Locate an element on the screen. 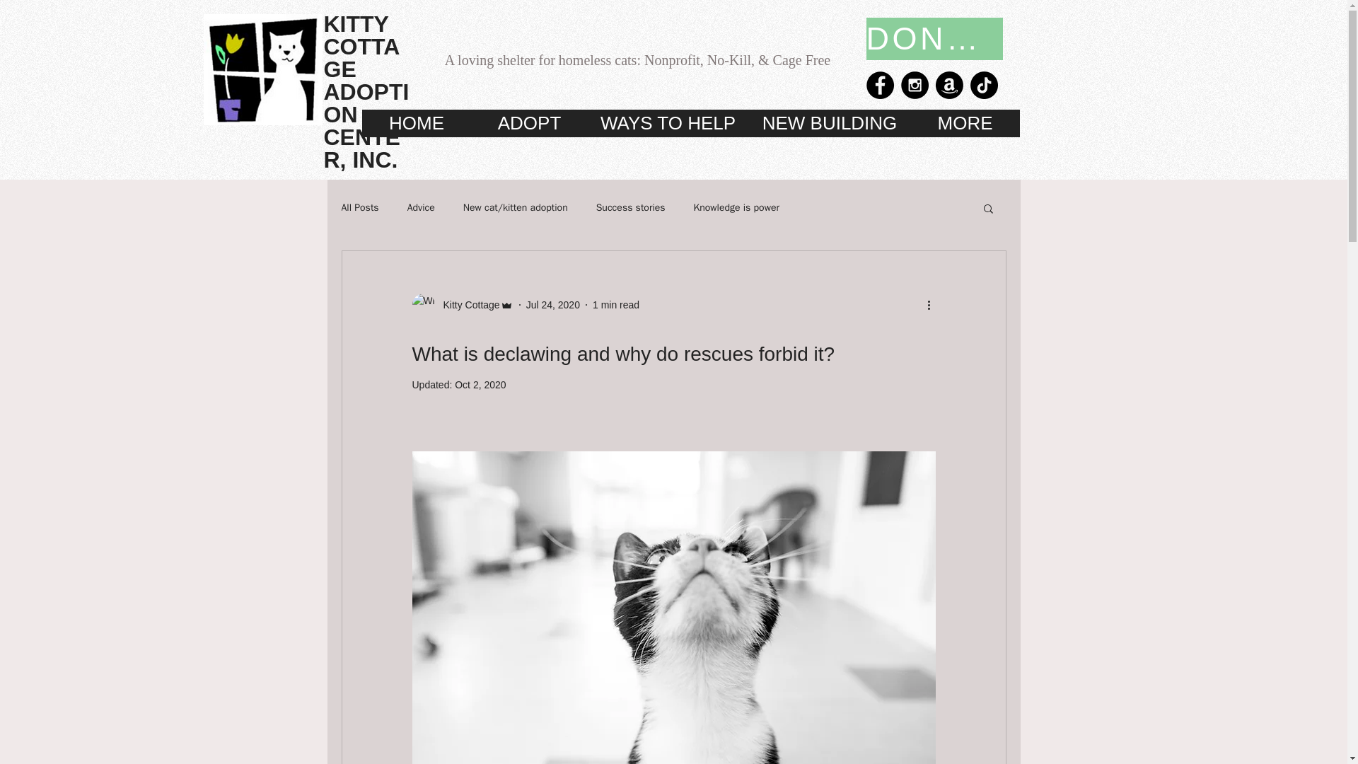 This screenshot has width=1358, height=764. Oct 2, 2020 is located at coordinates (480, 384).